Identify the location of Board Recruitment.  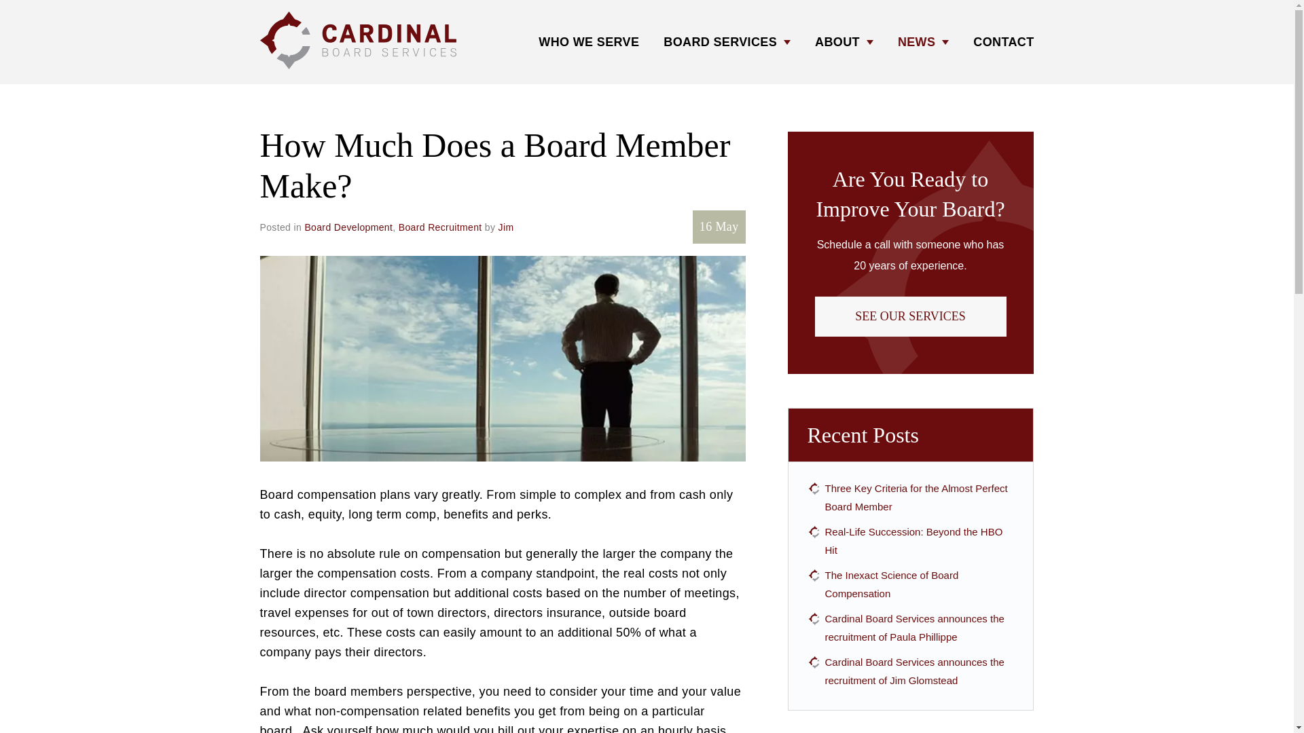
(440, 227).